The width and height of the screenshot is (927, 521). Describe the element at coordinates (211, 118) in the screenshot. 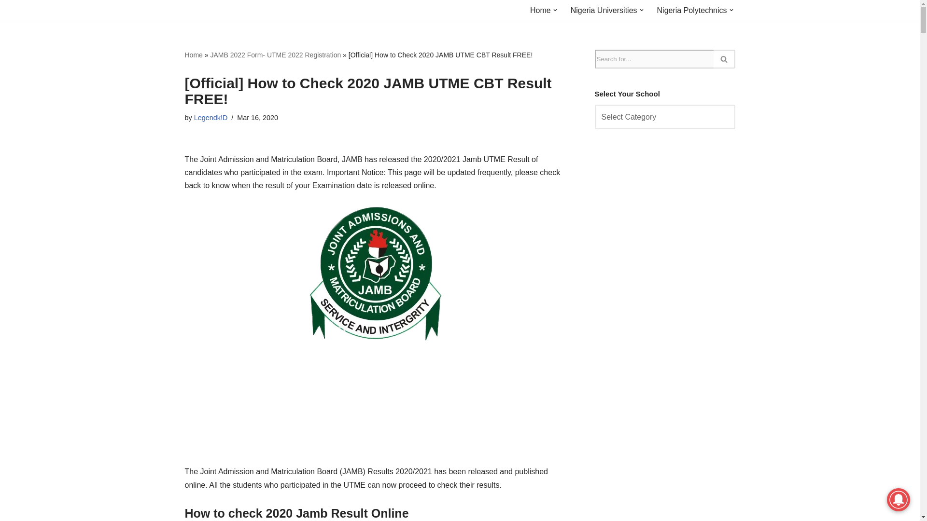

I see `Posts by Legendk!D` at that location.